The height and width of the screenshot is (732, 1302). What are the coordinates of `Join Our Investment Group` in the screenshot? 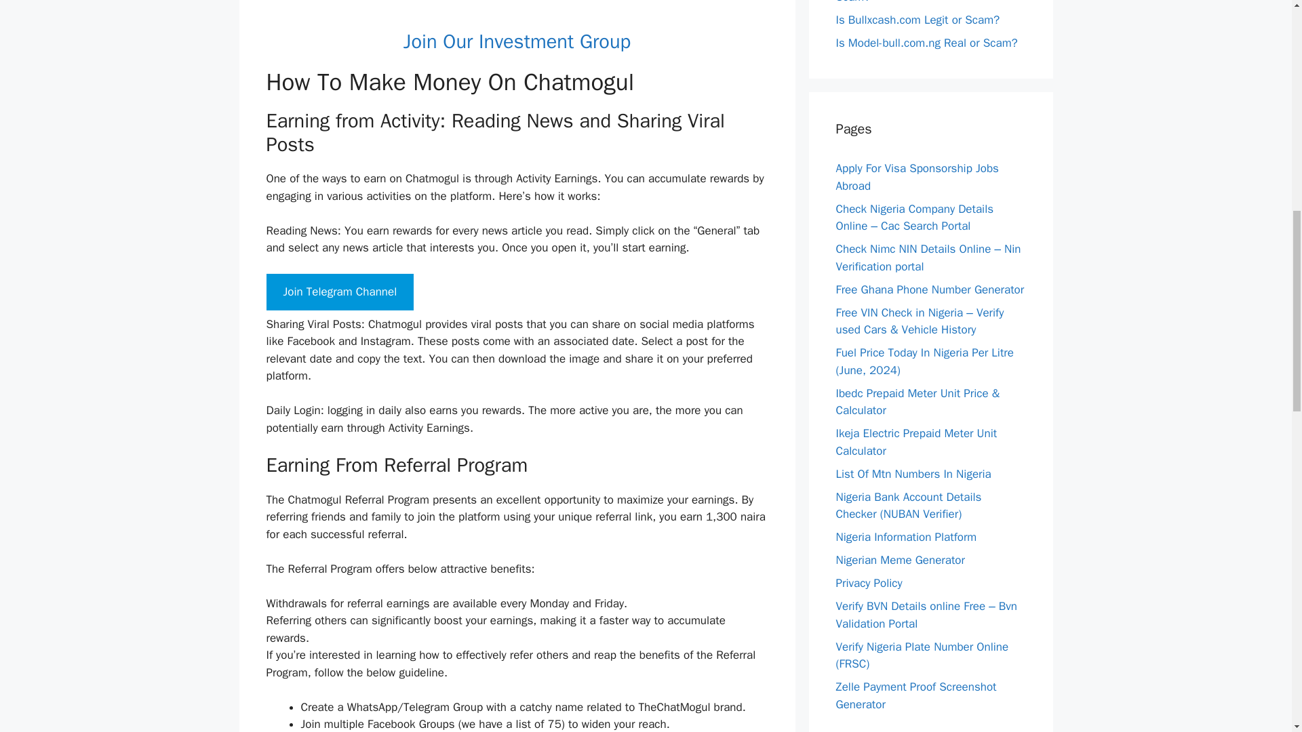 It's located at (517, 41).